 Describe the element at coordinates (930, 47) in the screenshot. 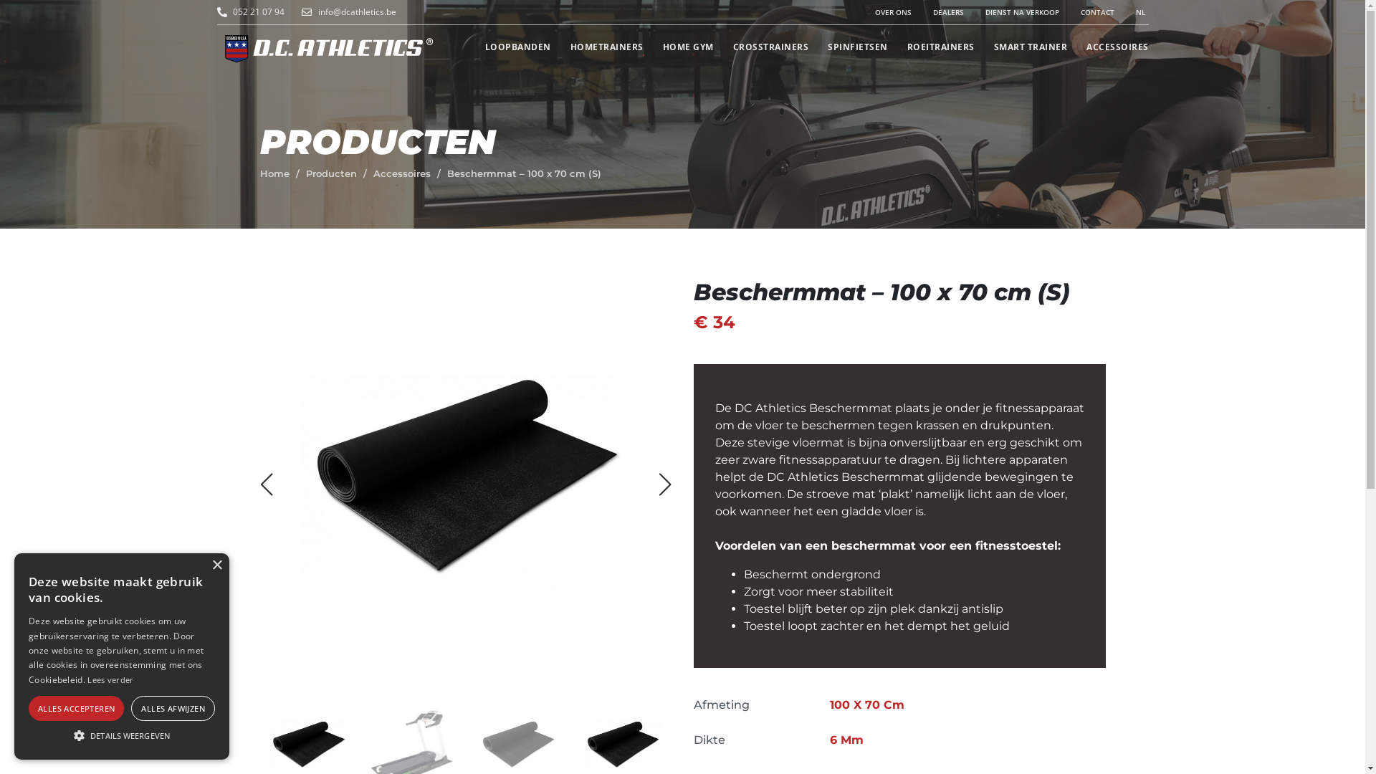

I see `ROEITRAINERS` at that location.